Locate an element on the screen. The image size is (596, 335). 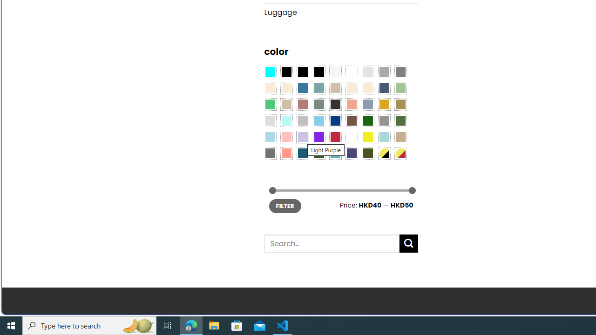
Purple Navy is located at coordinates (352, 153).